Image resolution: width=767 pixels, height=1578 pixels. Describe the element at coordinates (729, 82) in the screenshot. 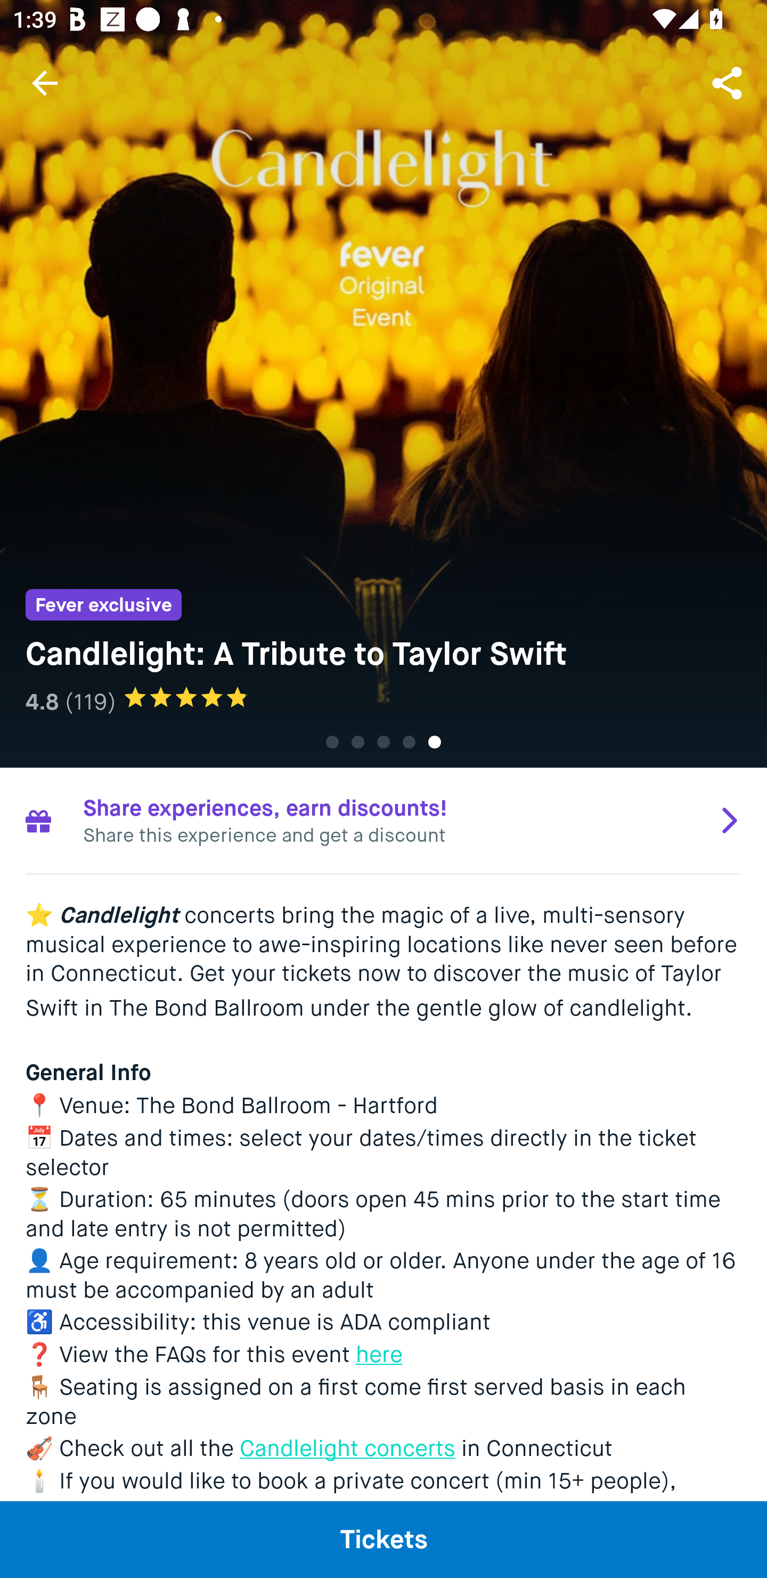

I see `Share` at that location.